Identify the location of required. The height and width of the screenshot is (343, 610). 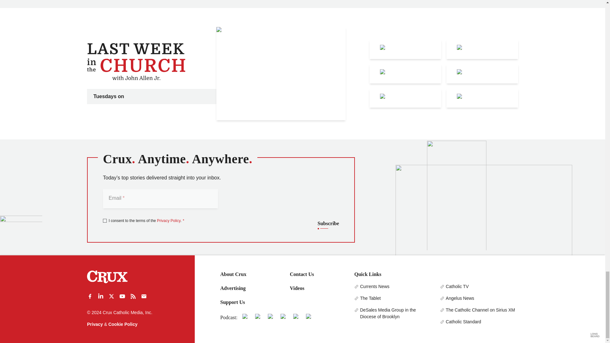
(182, 220).